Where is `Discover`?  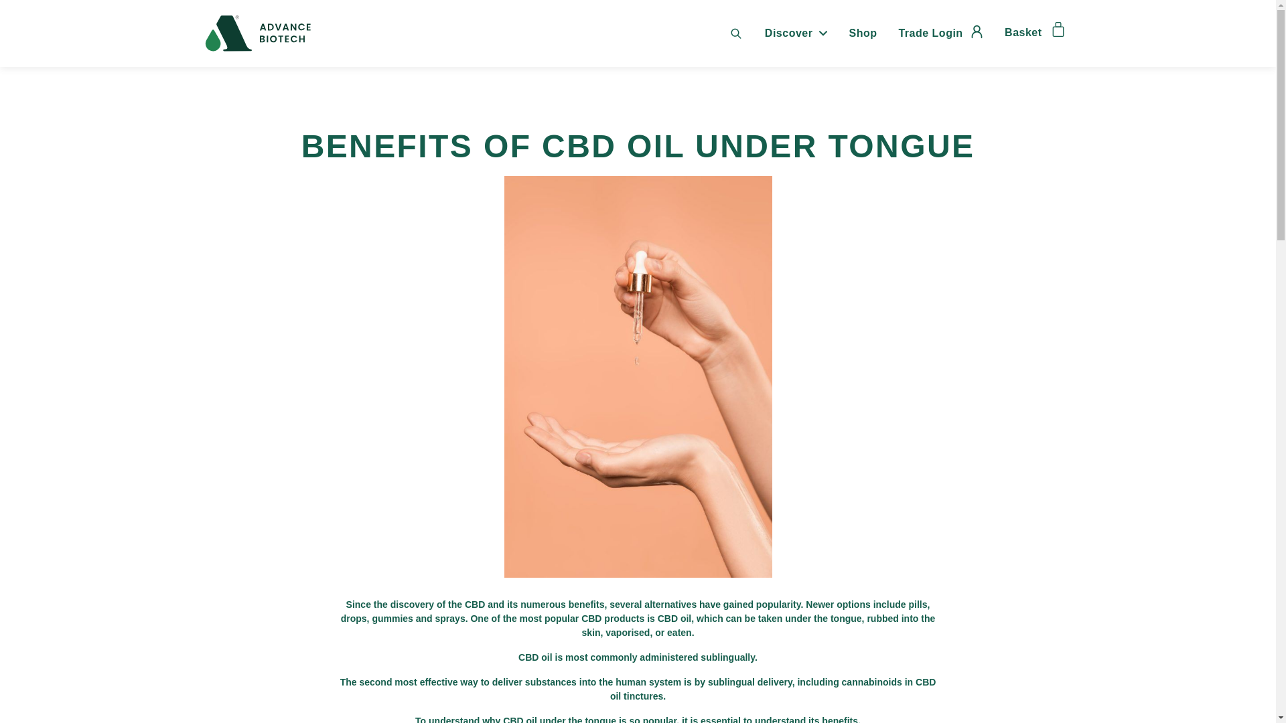
Discover is located at coordinates (796, 33).